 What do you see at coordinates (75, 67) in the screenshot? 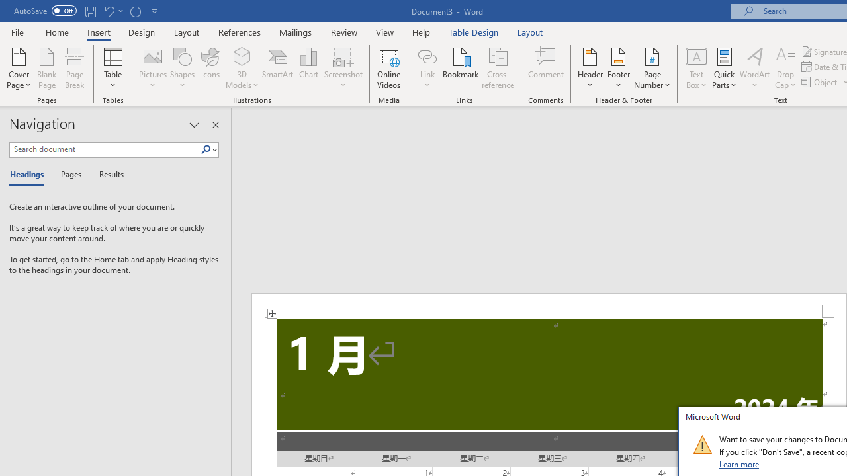
I see `Page Break` at bounding box center [75, 67].